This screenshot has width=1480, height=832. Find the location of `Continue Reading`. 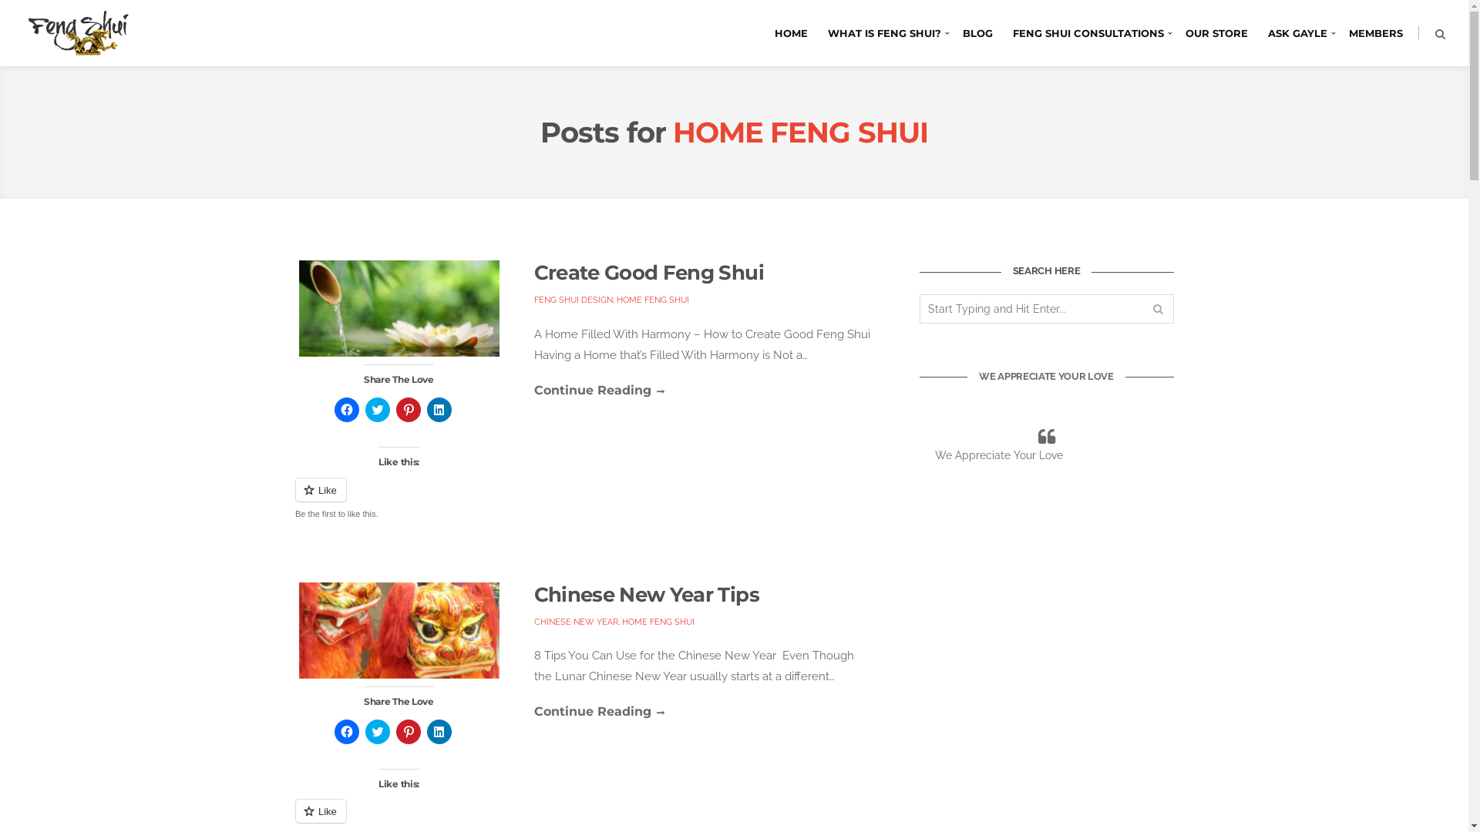

Continue Reading is located at coordinates (598, 391).